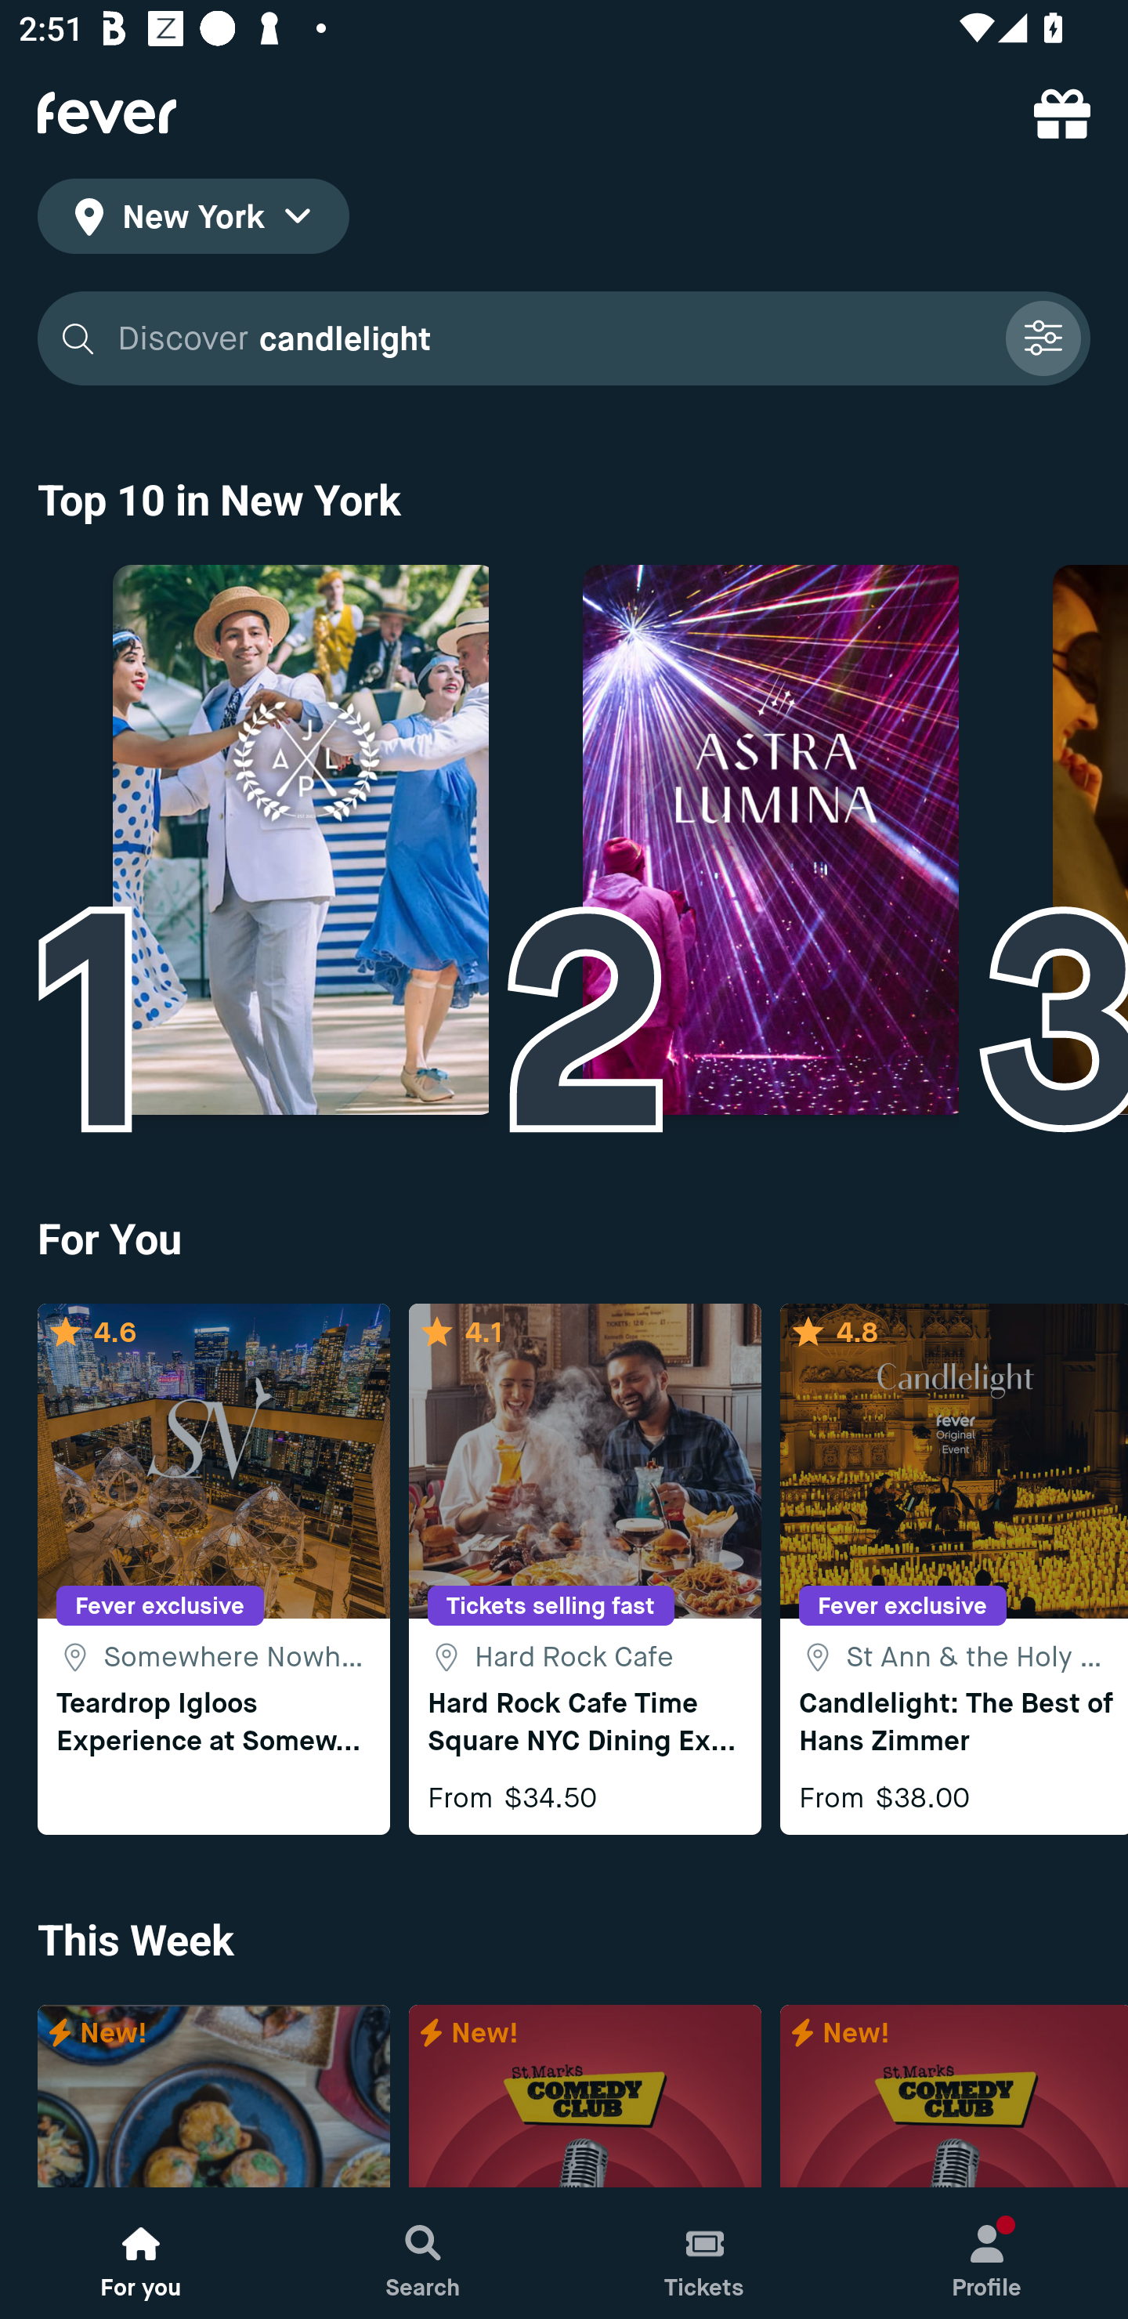  I want to click on Discover candlelight, so click(551, 338).